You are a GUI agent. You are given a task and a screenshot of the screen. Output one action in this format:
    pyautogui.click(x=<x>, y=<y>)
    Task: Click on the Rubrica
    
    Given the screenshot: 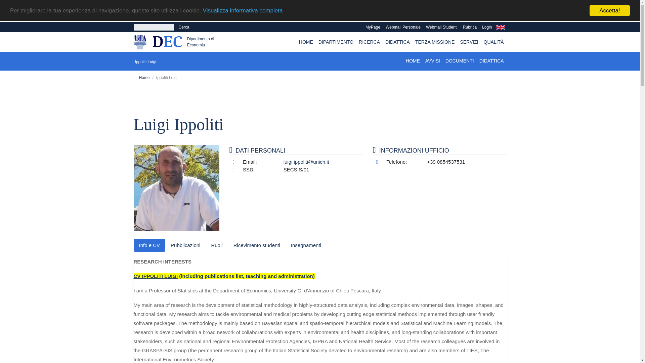 What is the action you would take?
    pyautogui.click(x=470, y=19)
    